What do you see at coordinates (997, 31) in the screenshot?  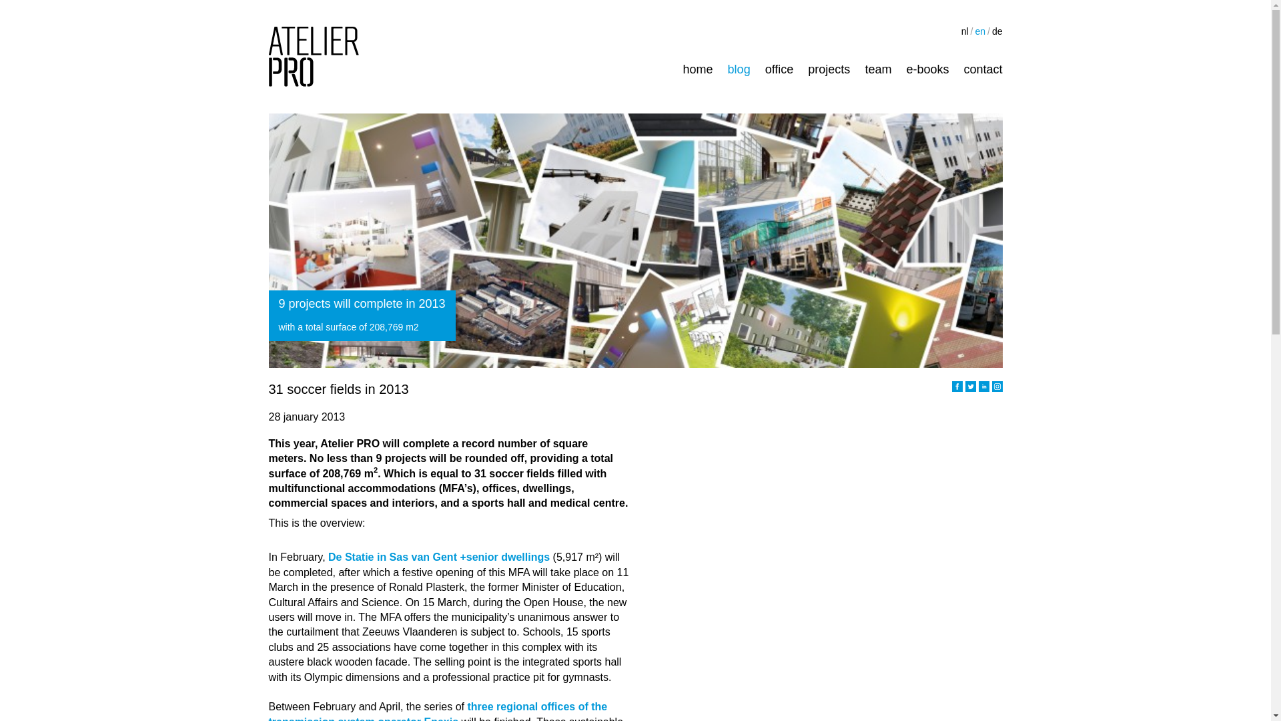 I see `de` at bounding box center [997, 31].